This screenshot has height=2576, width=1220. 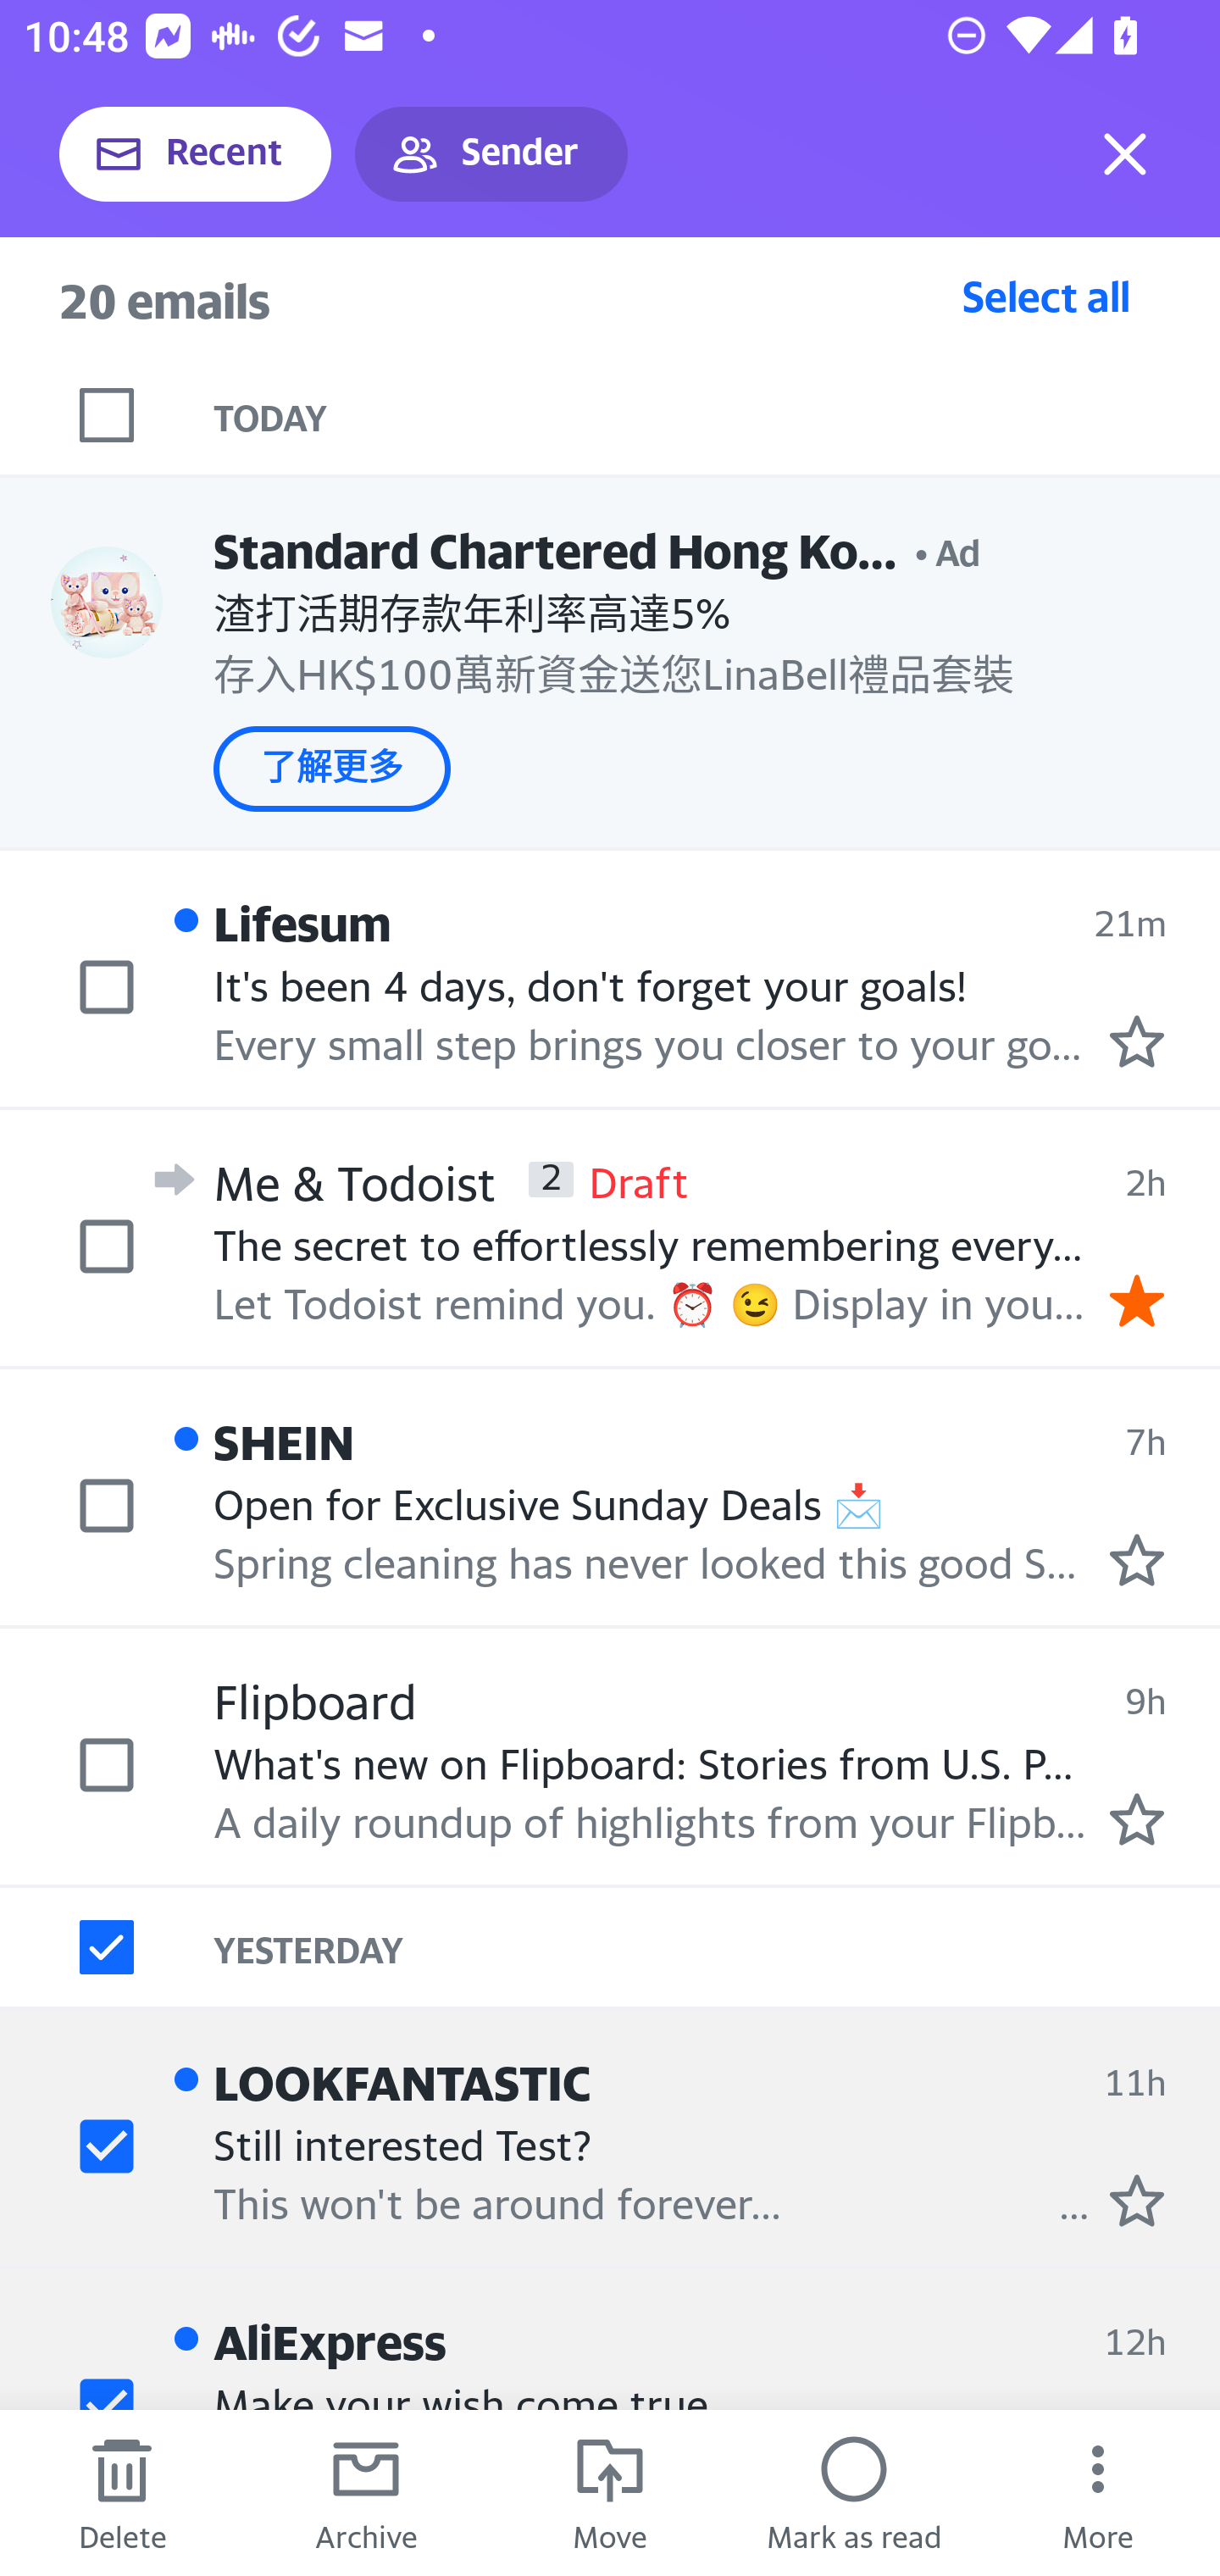 I want to click on Delete, so click(x=122, y=2493).